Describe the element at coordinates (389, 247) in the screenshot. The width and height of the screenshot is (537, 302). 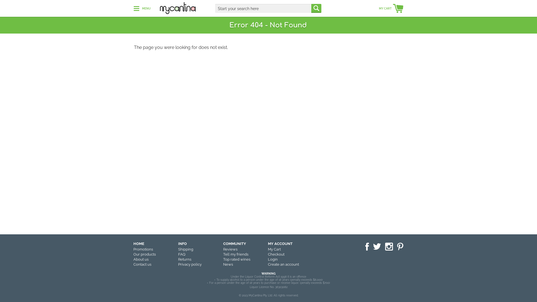
I see `MyCantina on Instagram` at that location.